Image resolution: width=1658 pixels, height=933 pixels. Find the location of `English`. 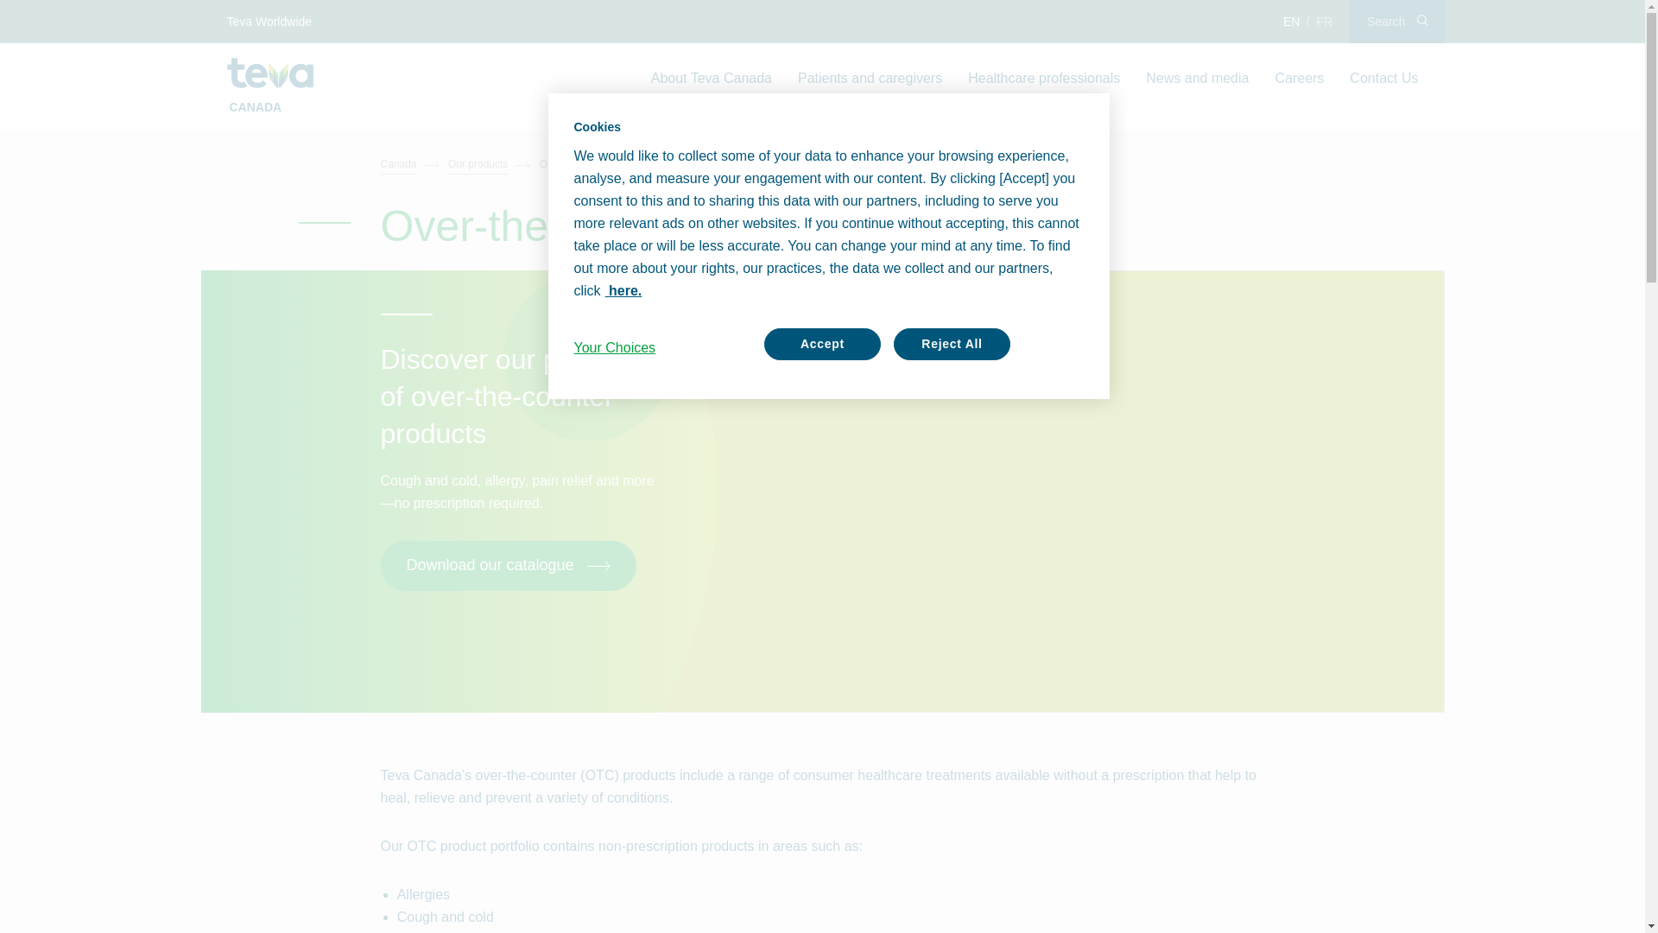

English is located at coordinates (1292, 21).